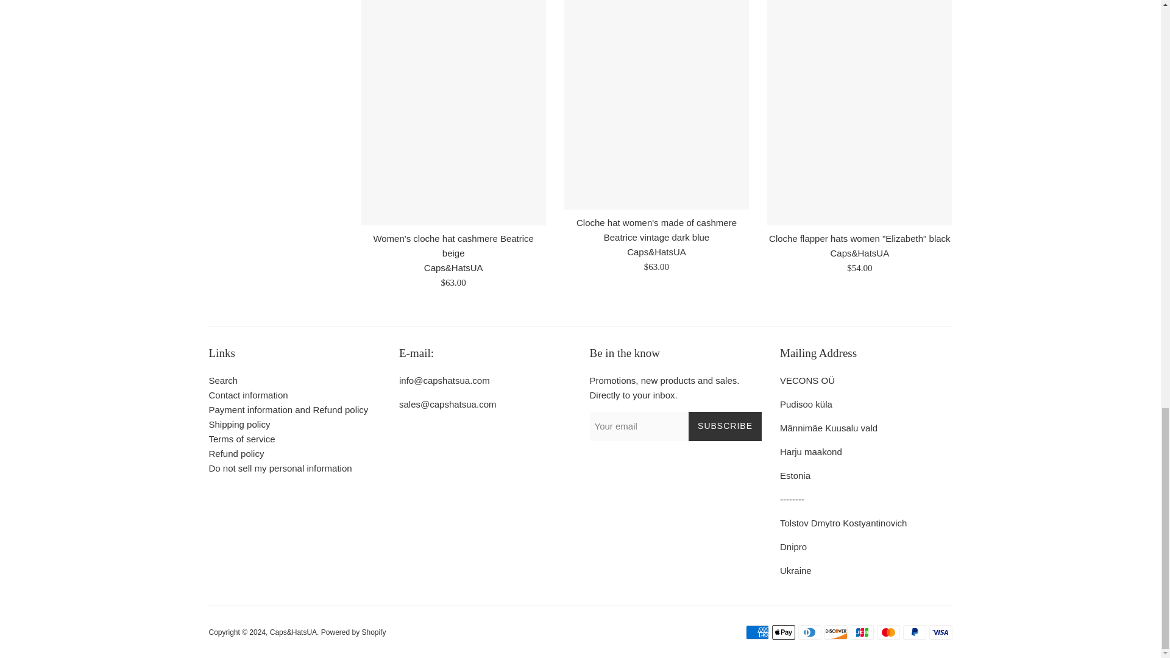  I want to click on Visa, so click(940, 632).